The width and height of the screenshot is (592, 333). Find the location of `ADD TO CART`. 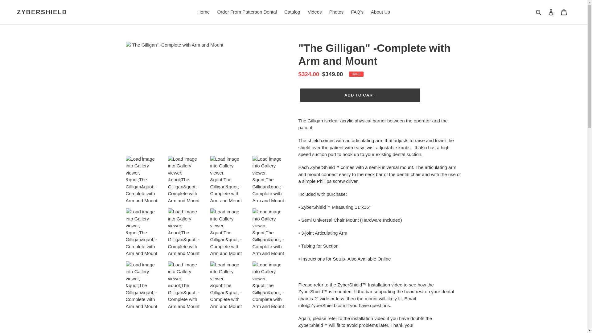

ADD TO CART is located at coordinates (360, 95).